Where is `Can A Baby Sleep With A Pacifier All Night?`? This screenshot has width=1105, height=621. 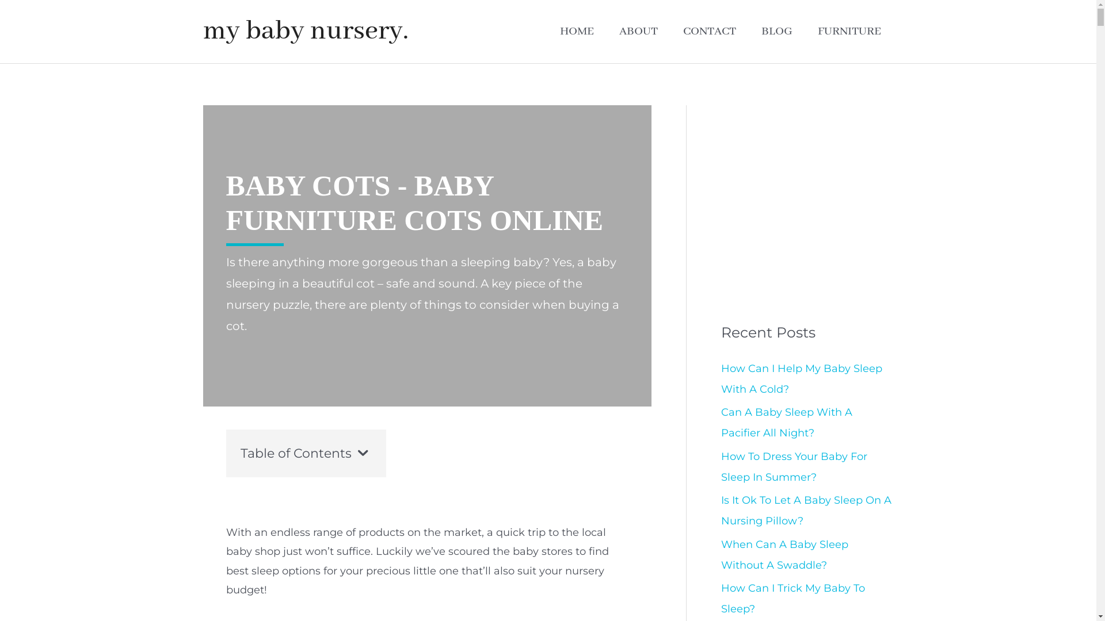
Can A Baby Sleep With A Pacifier All Night? is located at coordinates (786, 423).